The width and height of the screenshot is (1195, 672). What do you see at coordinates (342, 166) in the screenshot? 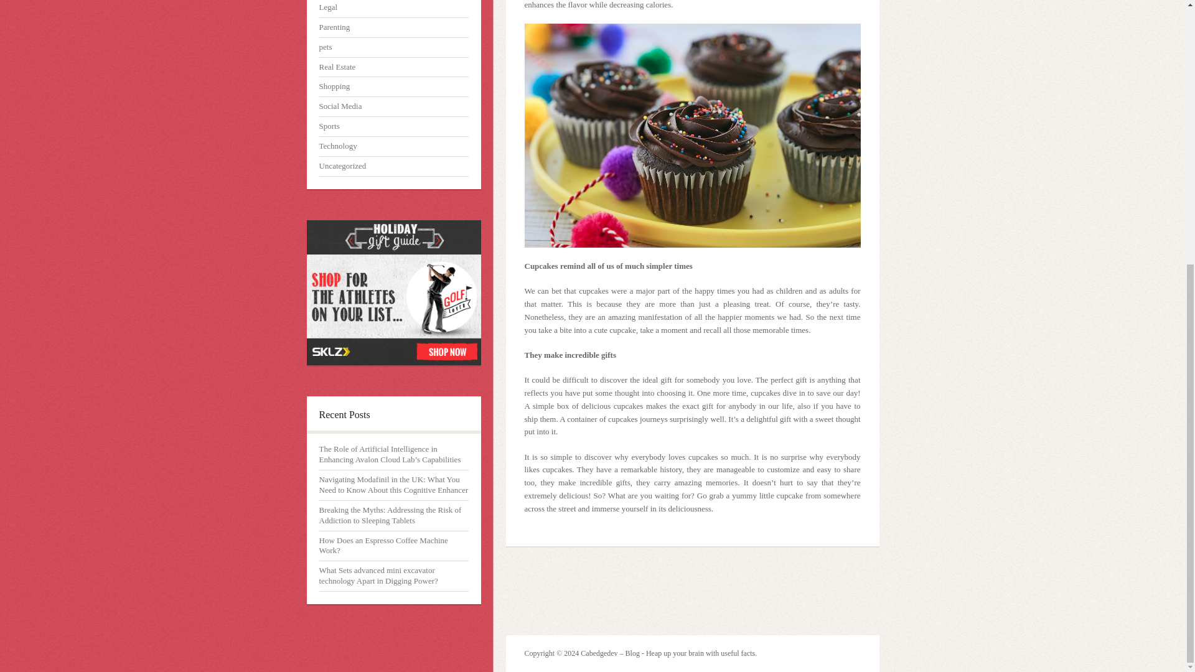
I see `Uncategorized` at bounding box center [342, 166].